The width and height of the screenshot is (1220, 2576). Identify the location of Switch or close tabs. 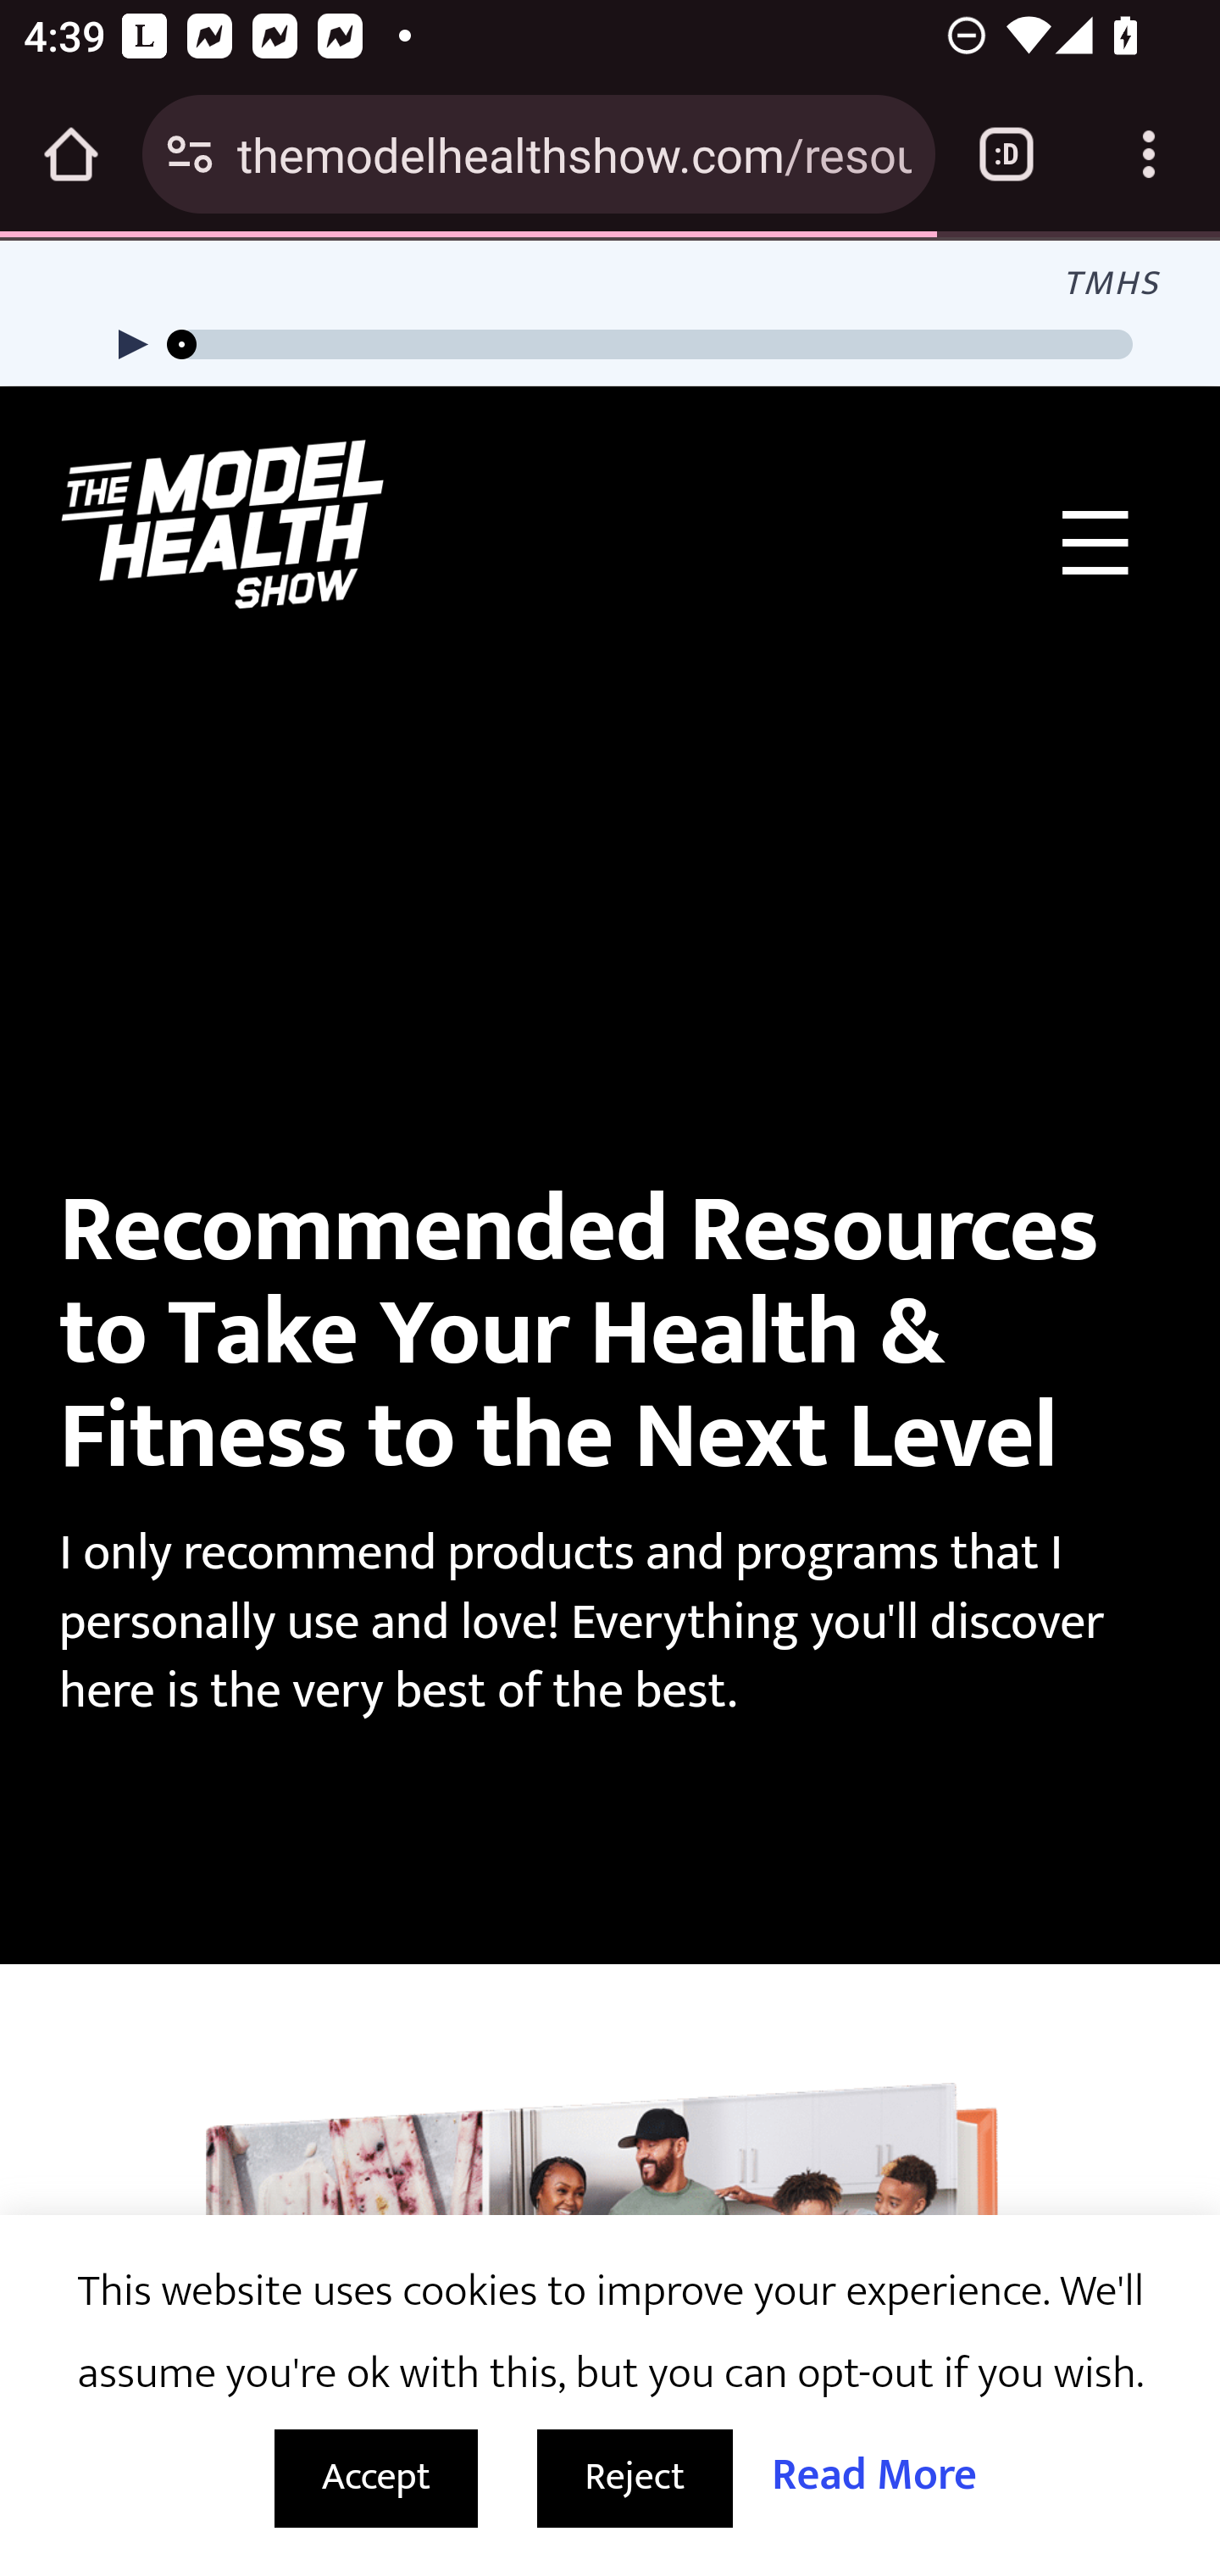
(1006, 154).